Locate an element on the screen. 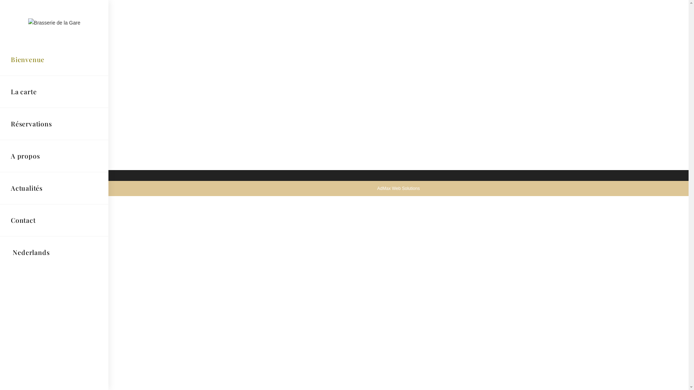 Image resolution: width=694 pixels, height=390 pixels. A propos is located at coordinates (54, 156).